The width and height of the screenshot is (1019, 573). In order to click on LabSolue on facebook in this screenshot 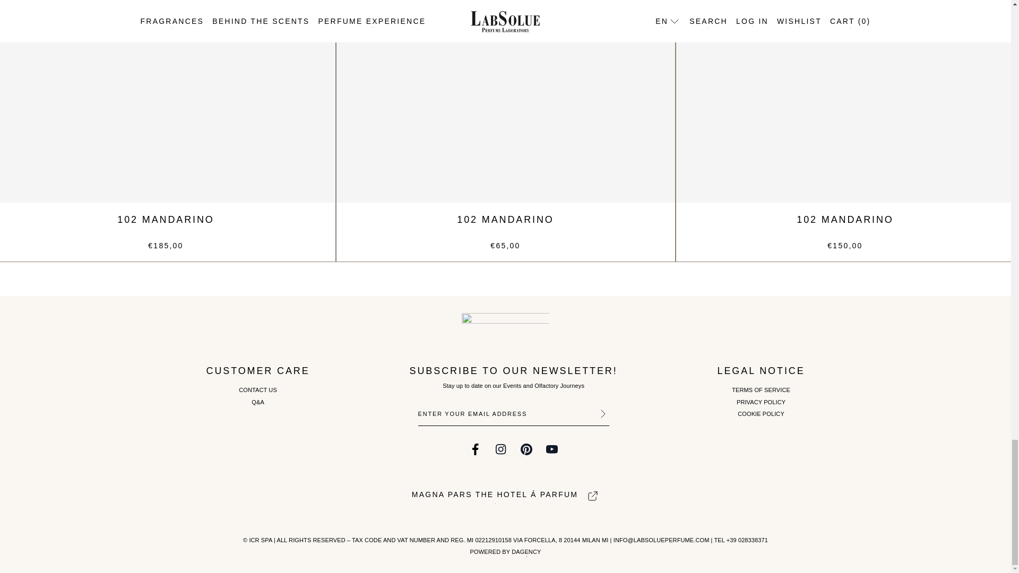, I will do `click(476, 449)`.